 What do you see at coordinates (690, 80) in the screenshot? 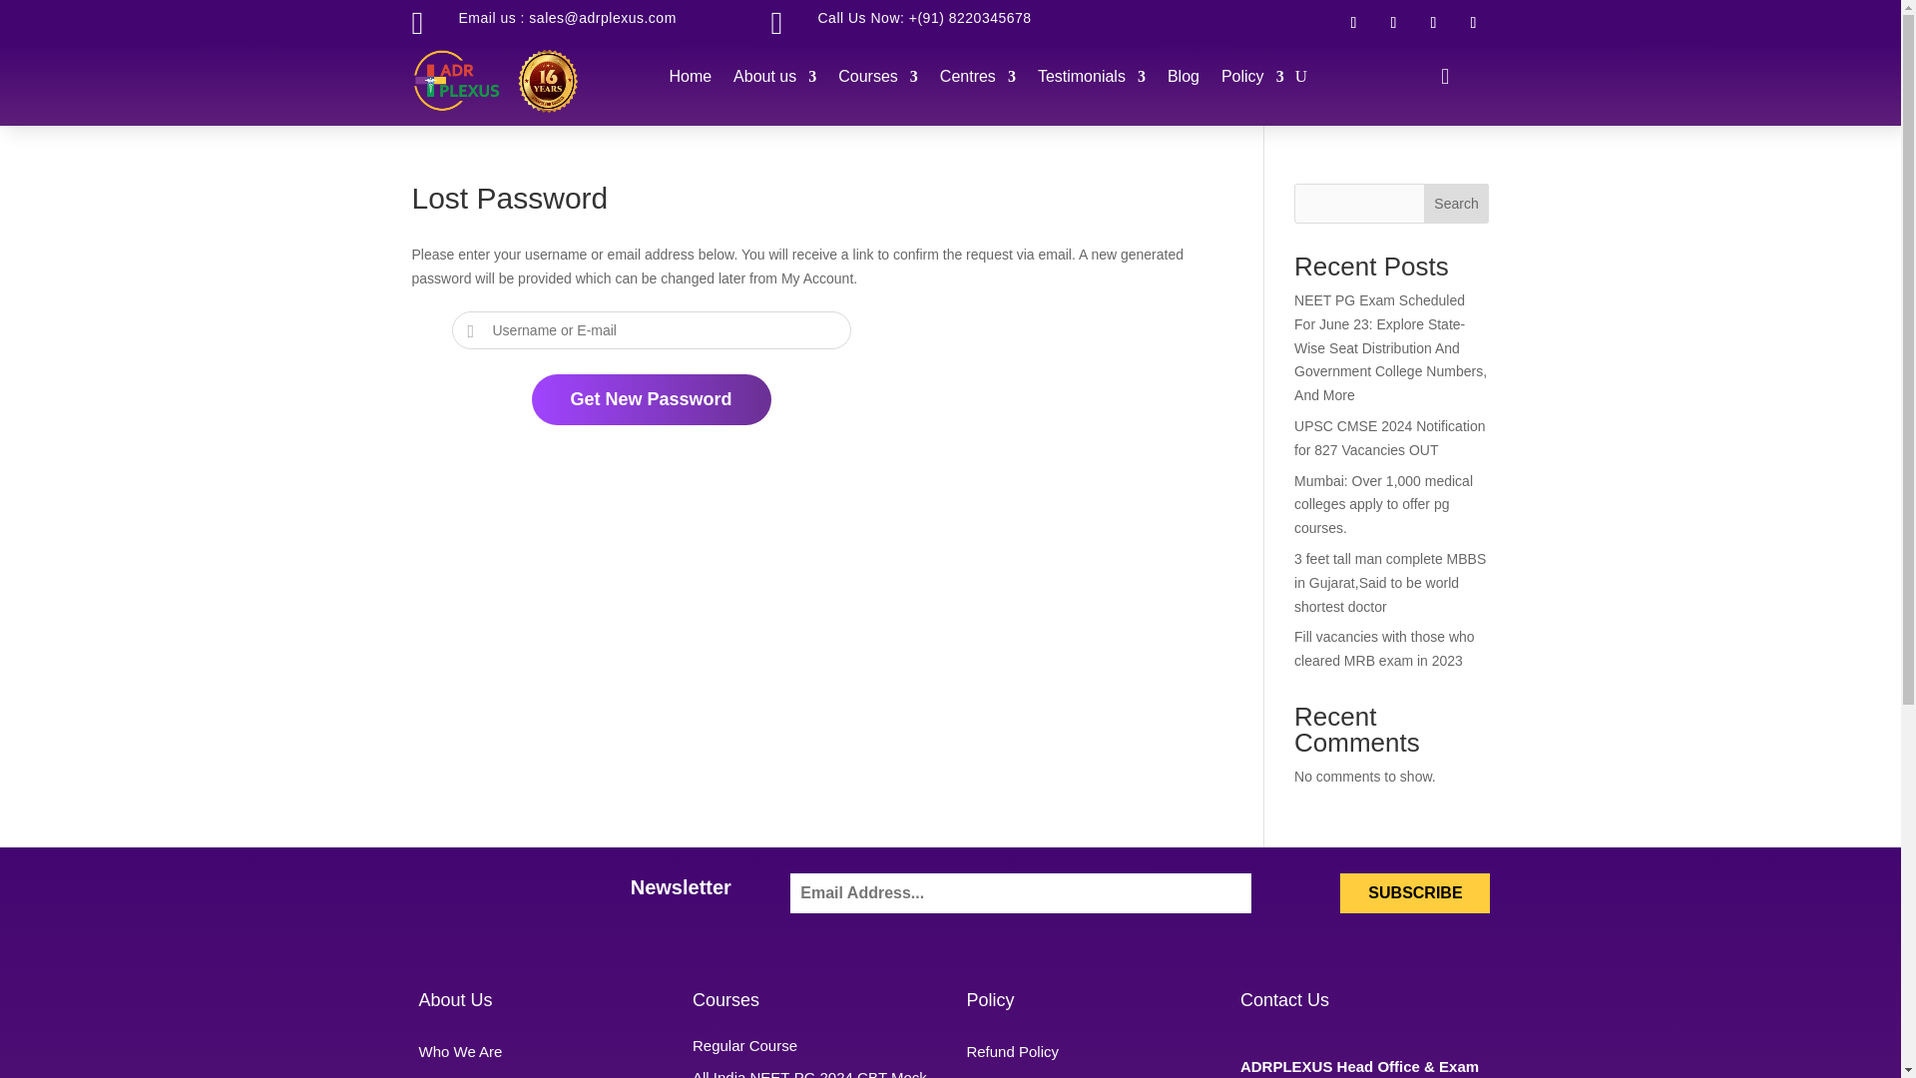
I see `Home` at bounding box center [690, 80].